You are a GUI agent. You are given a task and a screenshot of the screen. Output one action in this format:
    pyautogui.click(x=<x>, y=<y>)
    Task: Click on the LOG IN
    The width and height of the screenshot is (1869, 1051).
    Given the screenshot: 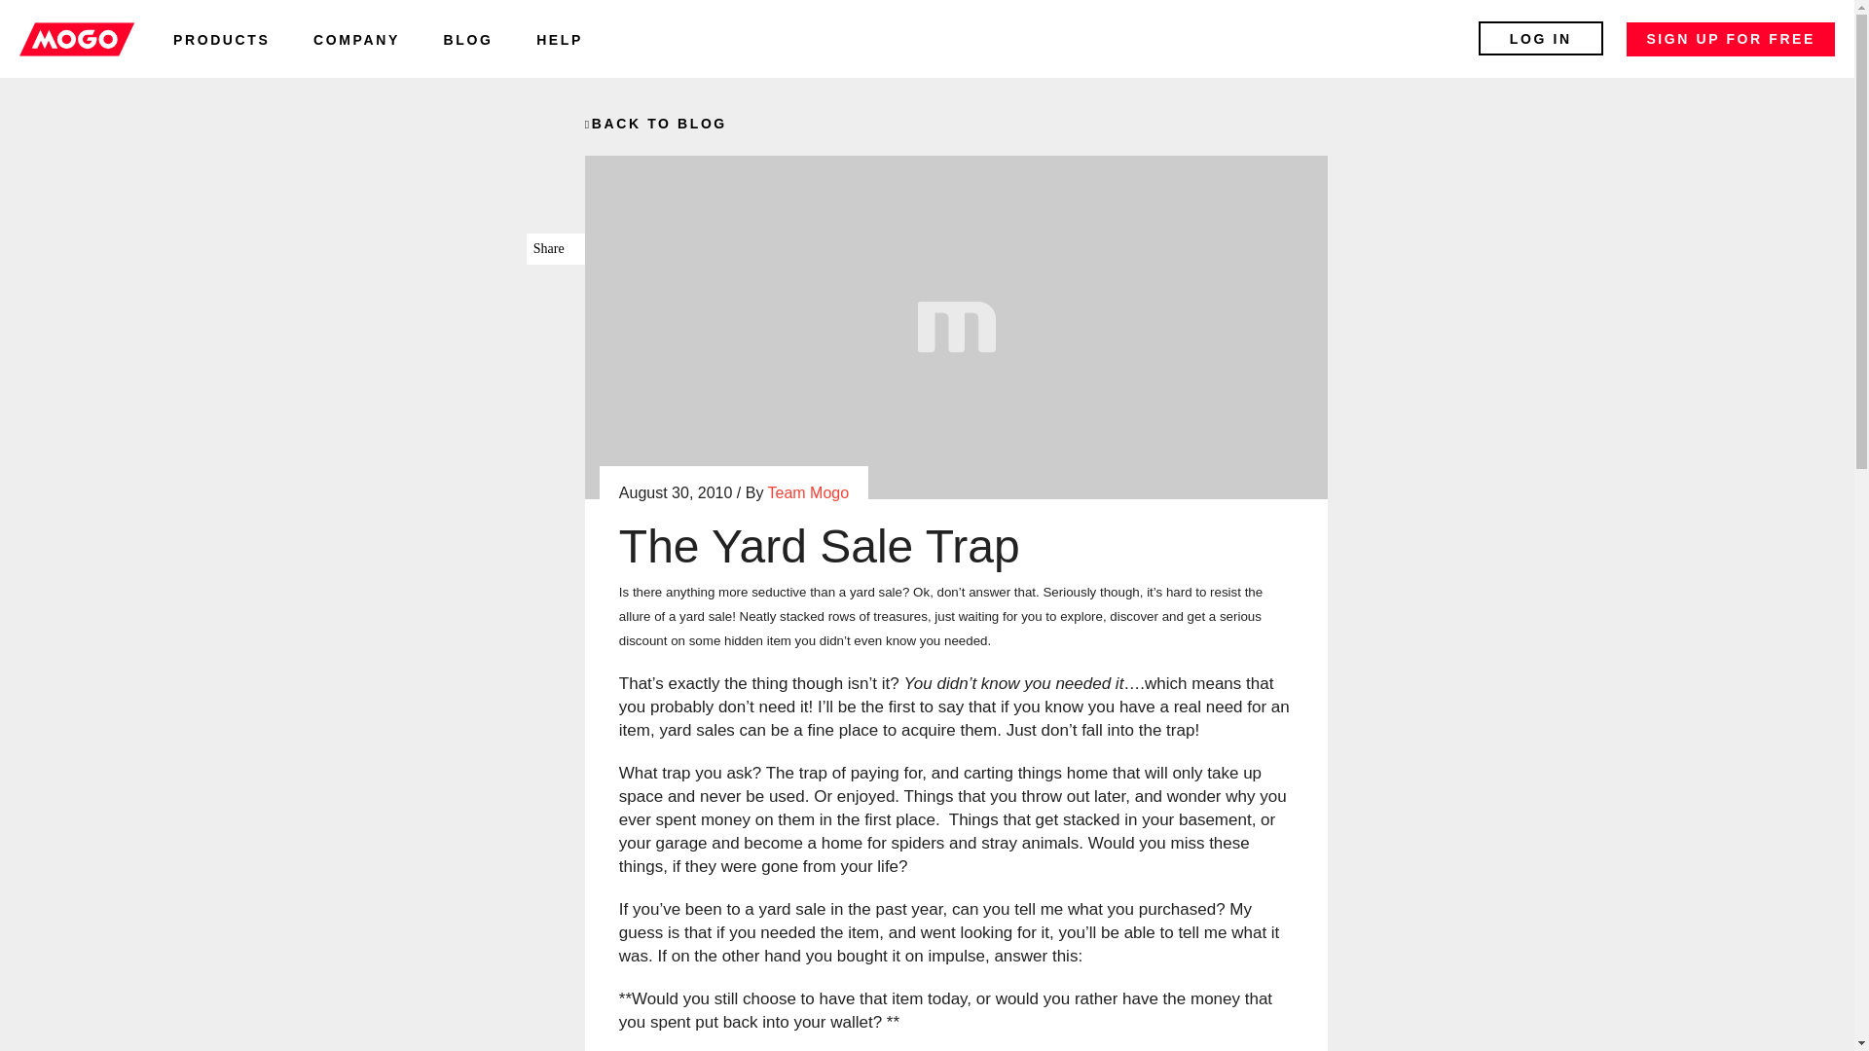 What is the action you would take?
    pyautogui.click(x=1540, y=38)
    